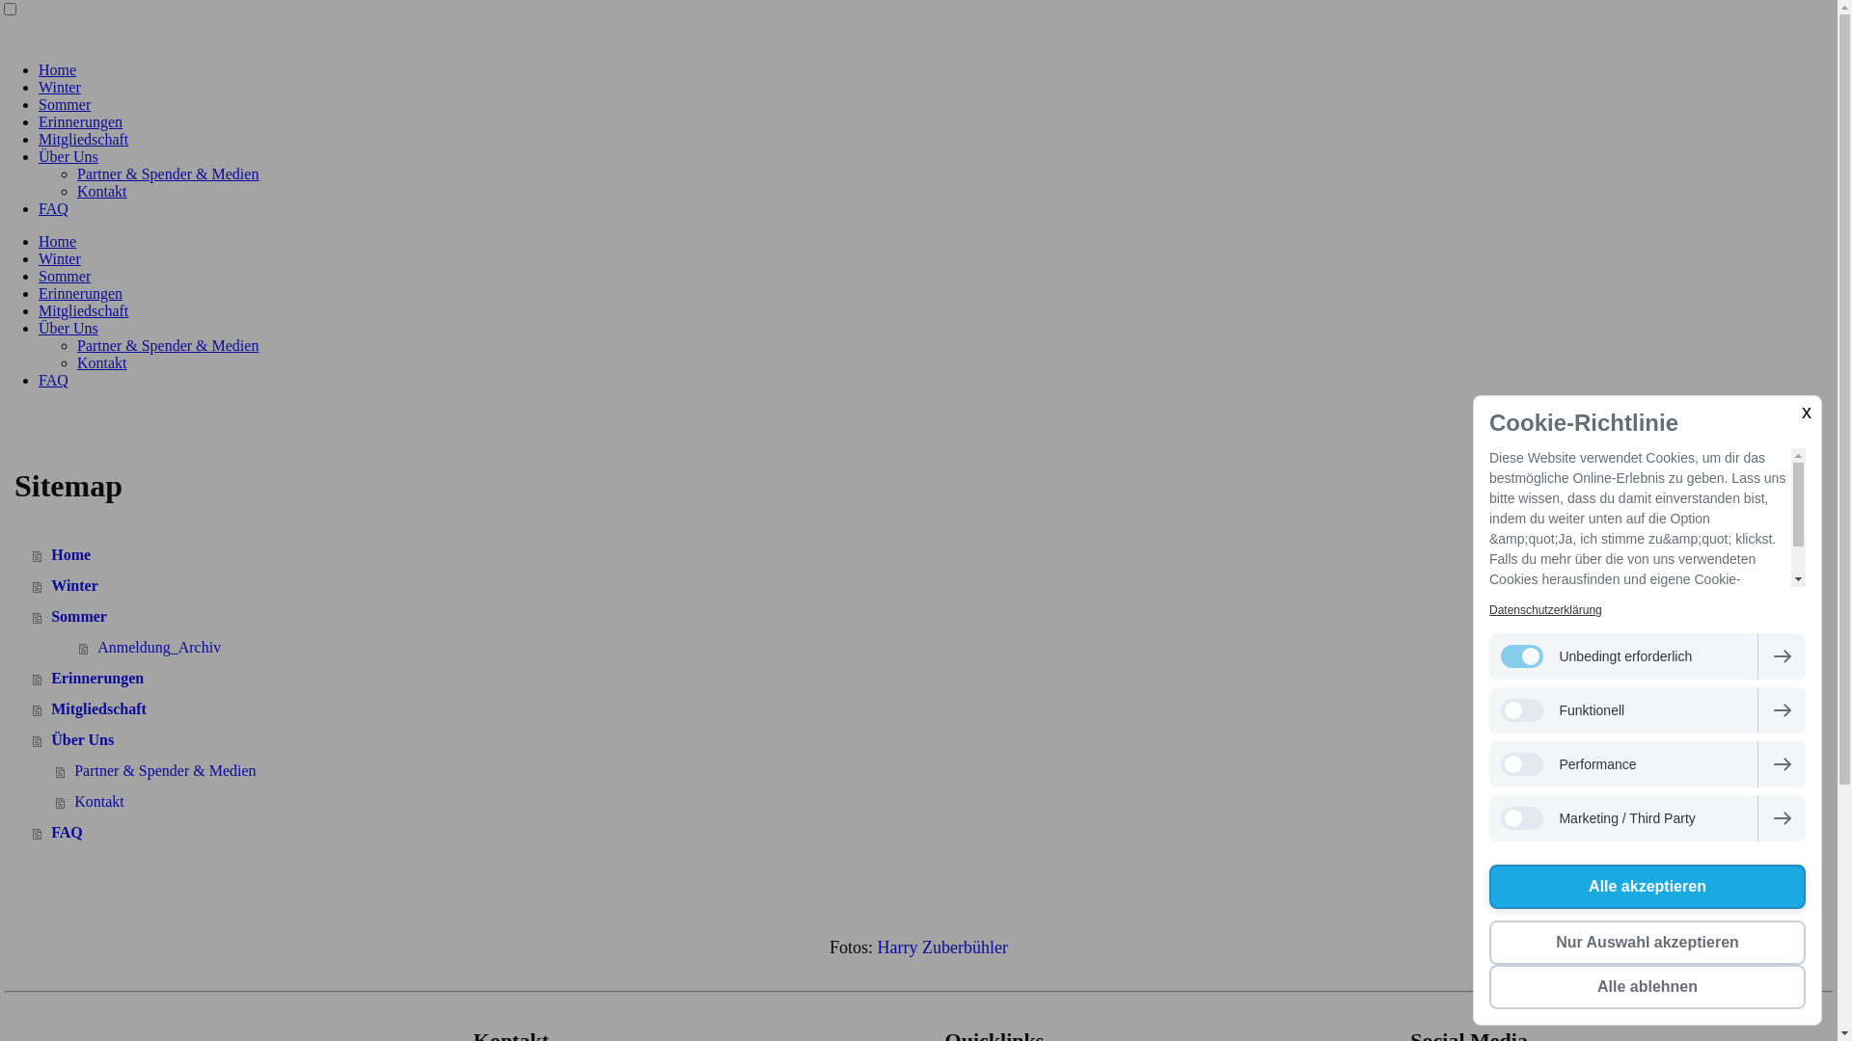  I want to click on Winter, so click(60, 258).